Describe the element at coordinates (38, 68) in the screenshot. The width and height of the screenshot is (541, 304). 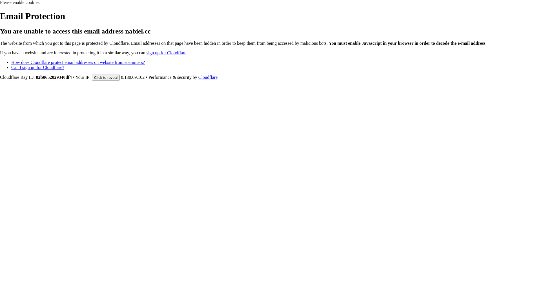
I see `Can I sign up for Cloudflare?` at that location.